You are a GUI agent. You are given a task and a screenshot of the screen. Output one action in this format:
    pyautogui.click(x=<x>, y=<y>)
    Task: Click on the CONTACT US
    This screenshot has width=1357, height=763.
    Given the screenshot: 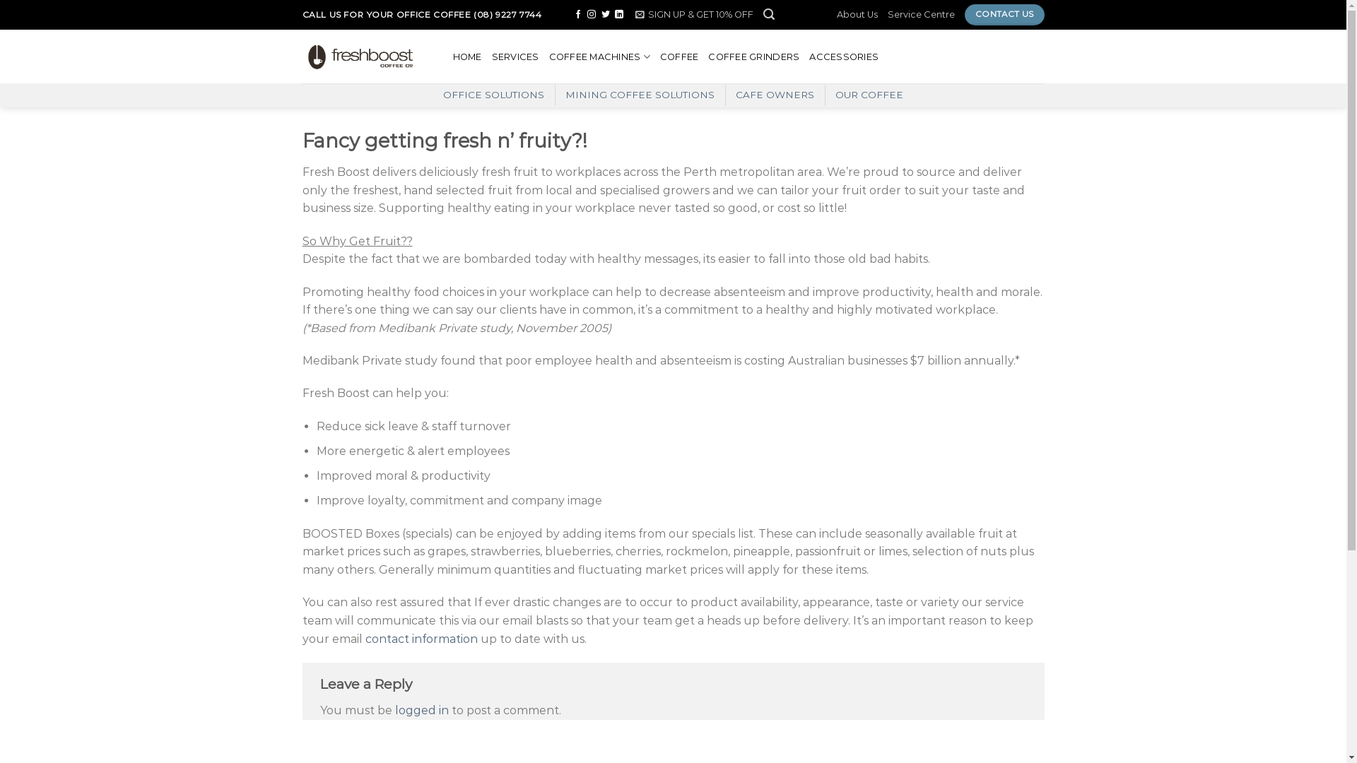 What is the action you would take?
    pyautogui.click(x=1004, y=15)
    